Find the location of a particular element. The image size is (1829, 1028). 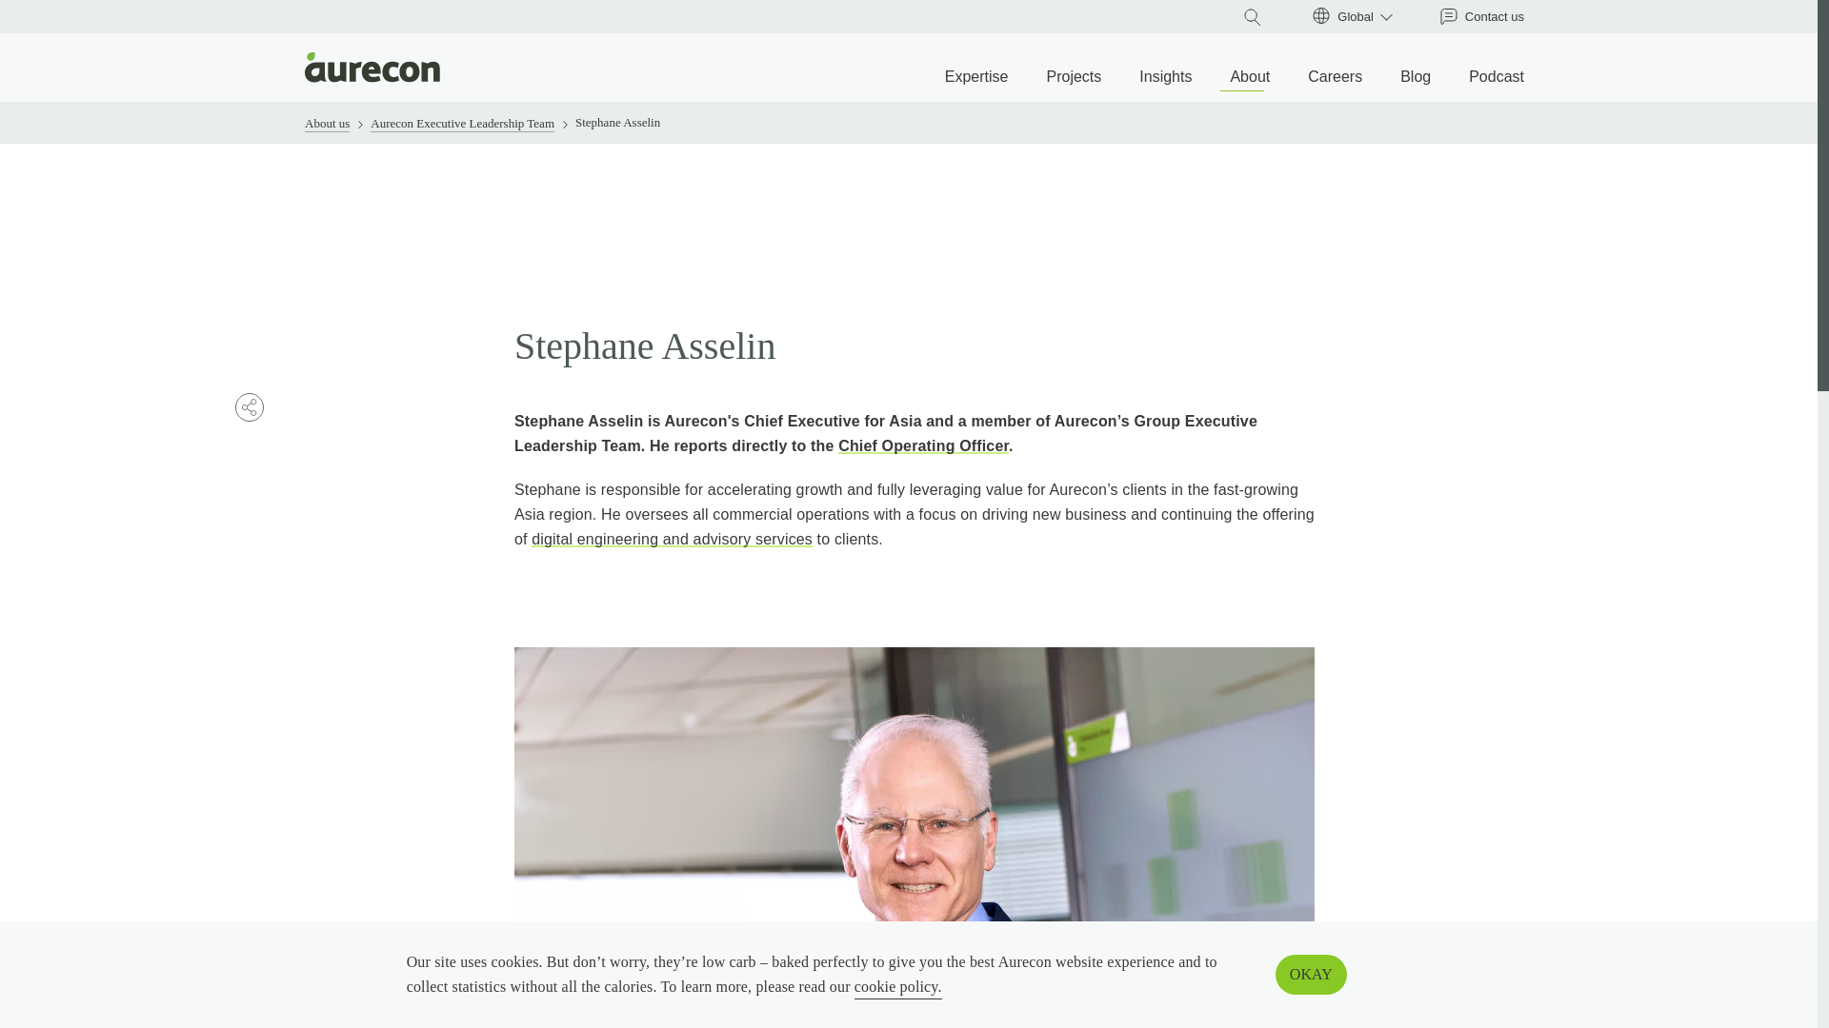

cookie policy. is located at coordinates (897, 986).